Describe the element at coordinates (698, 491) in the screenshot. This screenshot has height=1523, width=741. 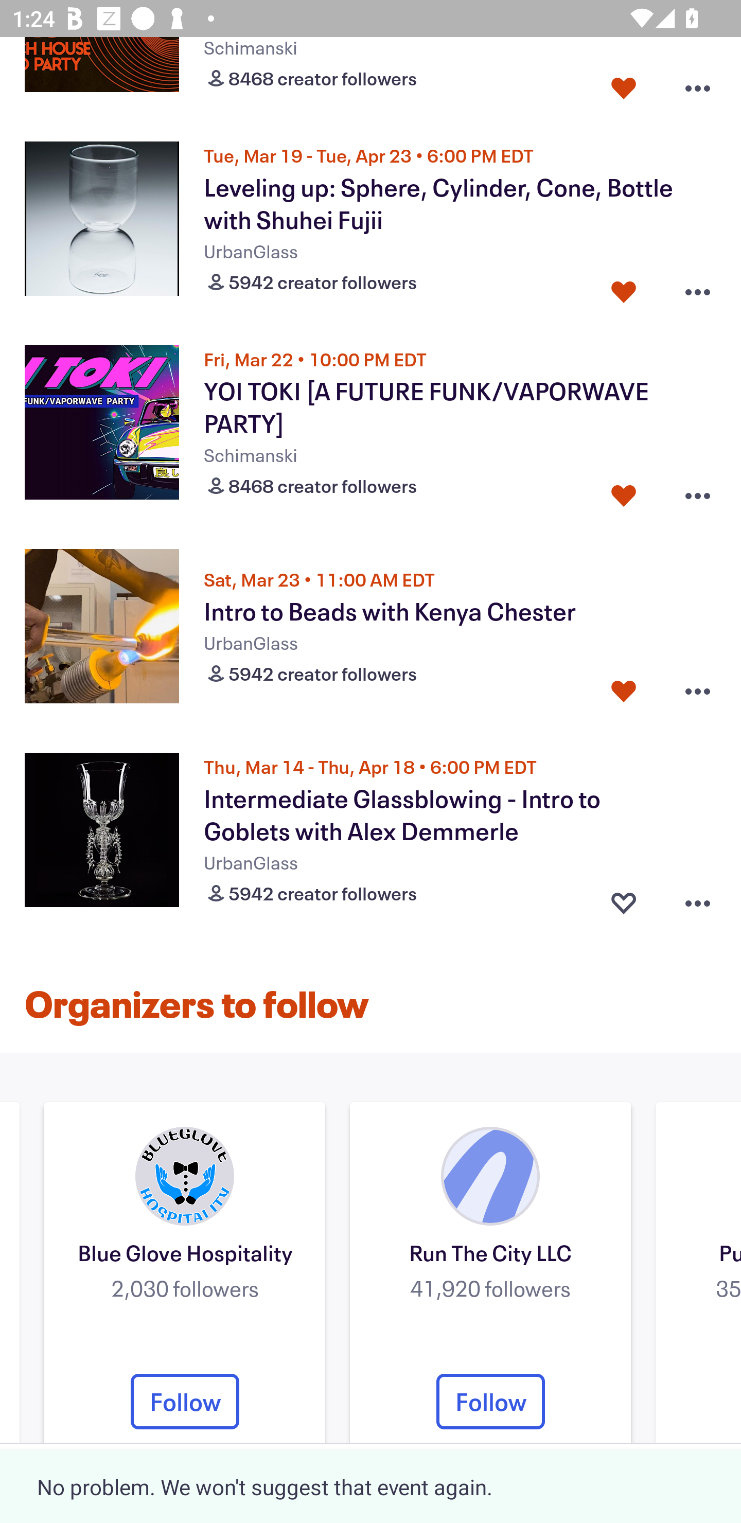
I see `Overflow menu button` at that location.